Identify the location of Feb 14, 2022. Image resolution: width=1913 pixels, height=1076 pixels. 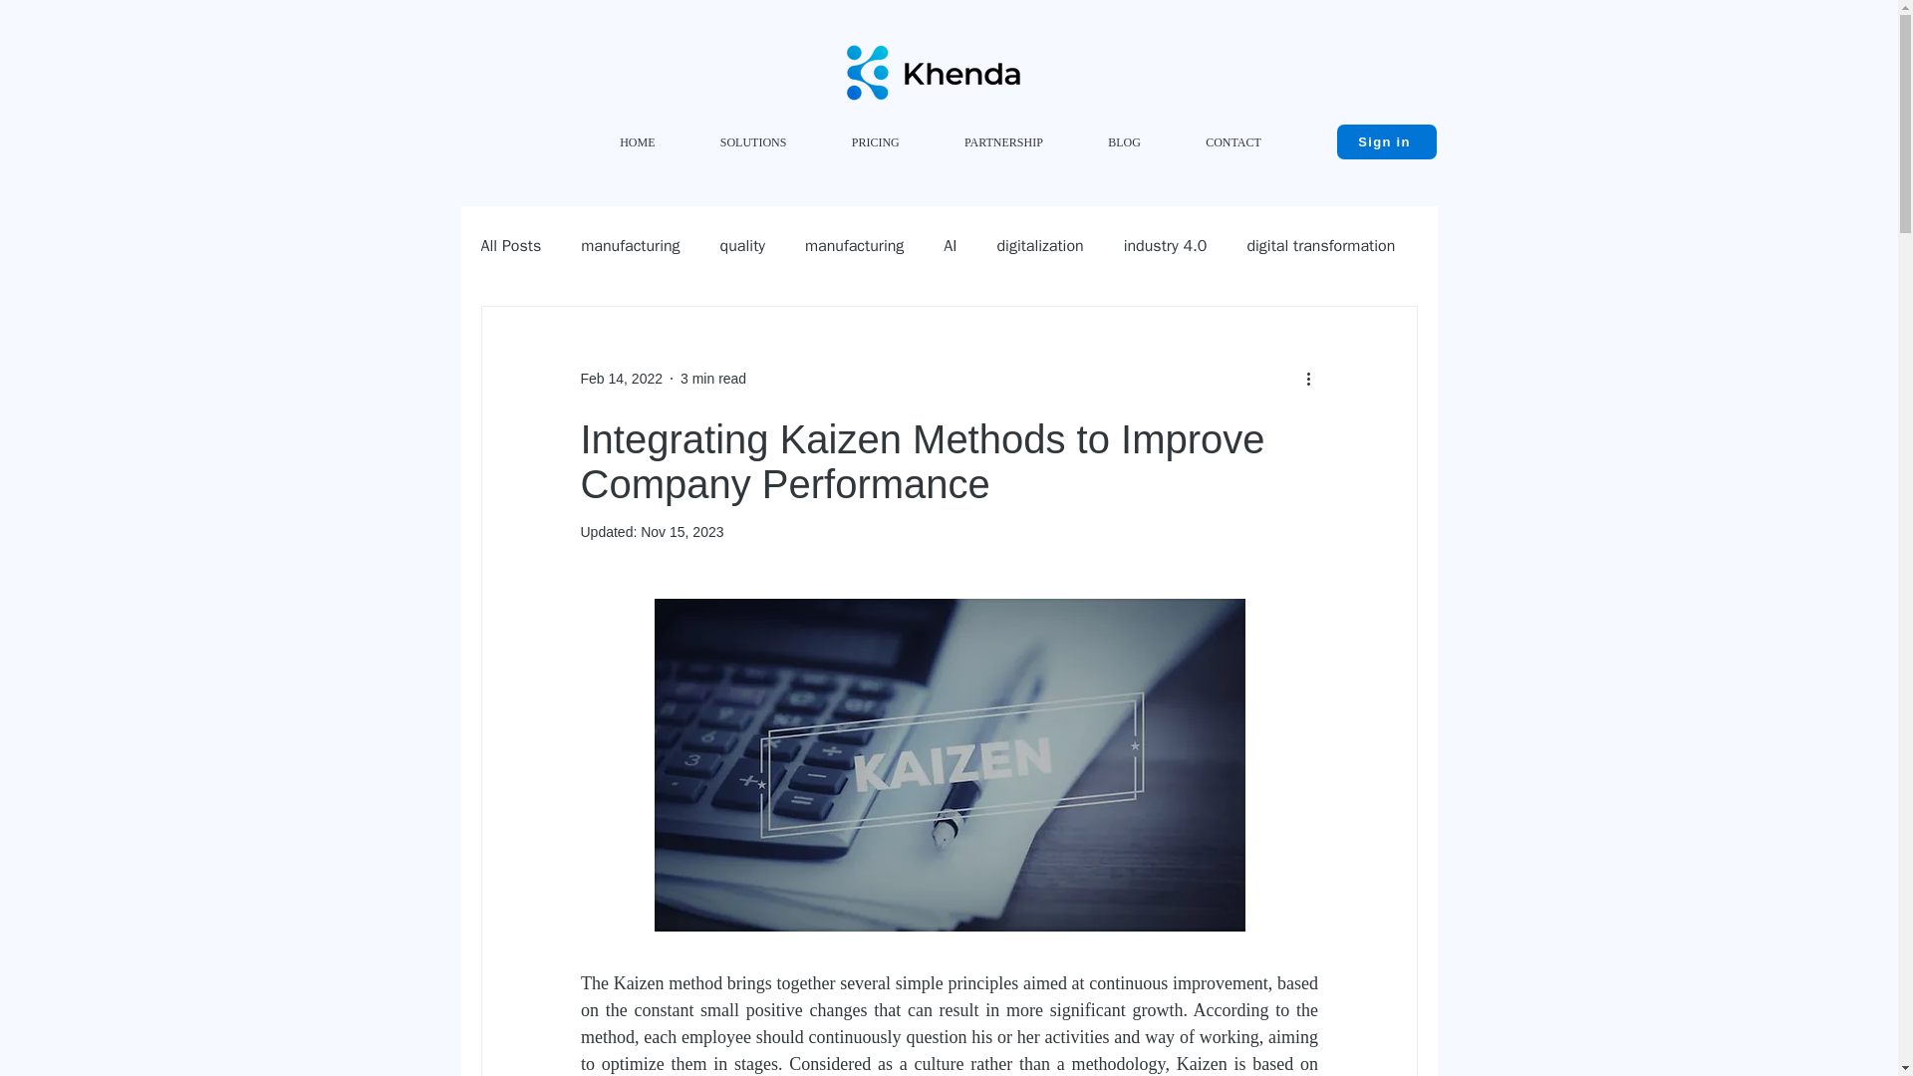
(620, 378).